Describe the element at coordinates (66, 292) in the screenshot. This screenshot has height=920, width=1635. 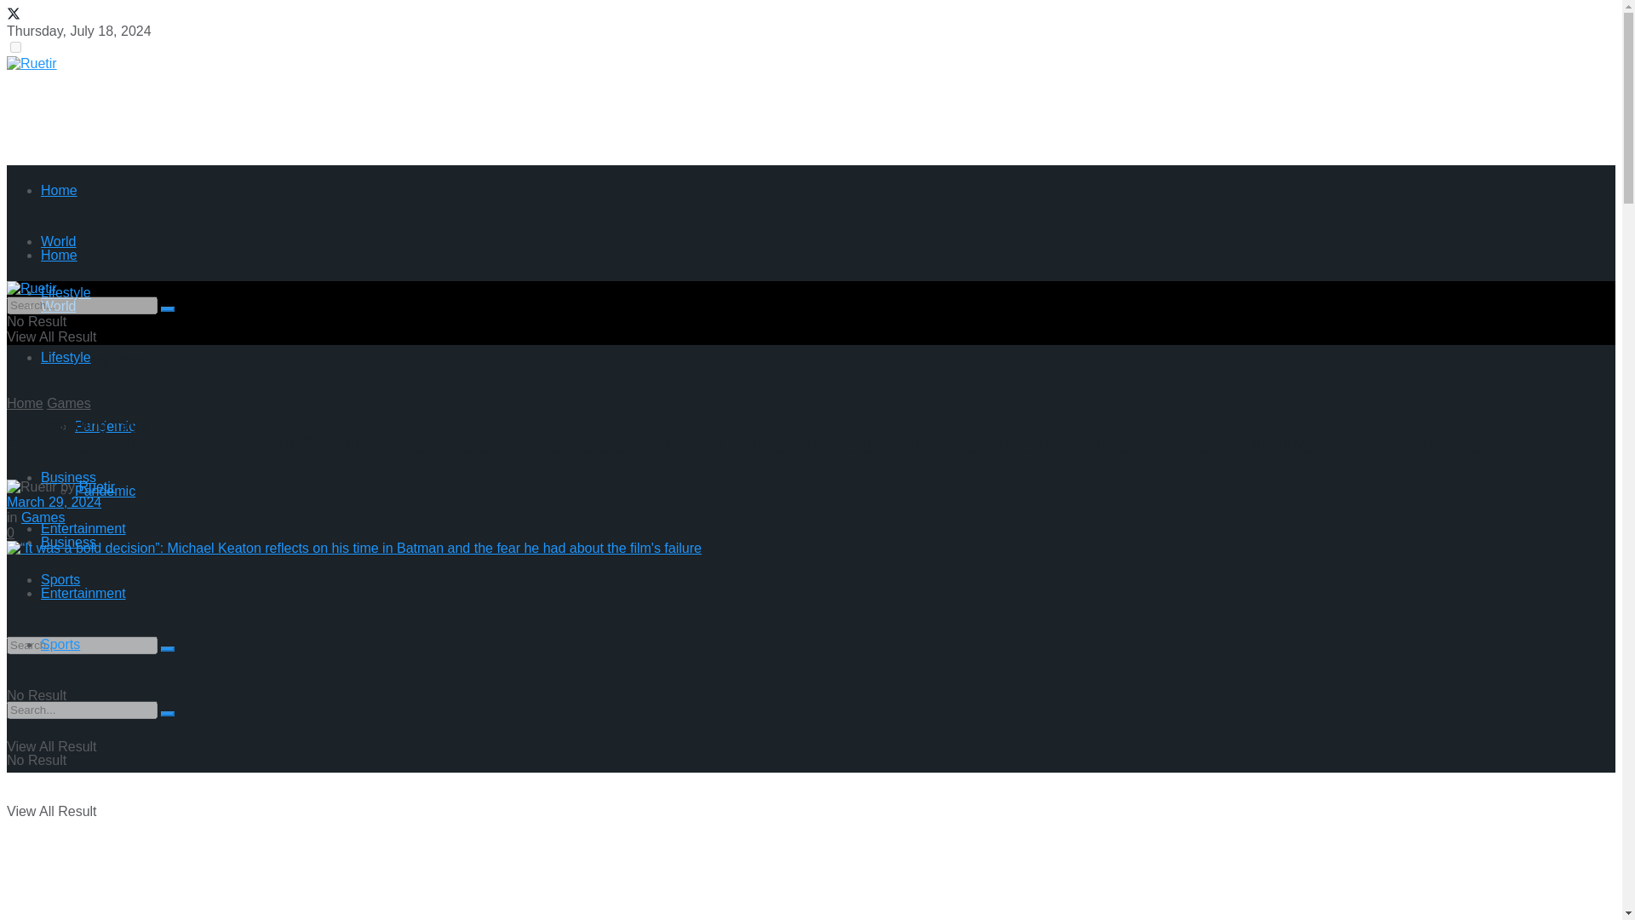
I see `Lifestyle` at that location.